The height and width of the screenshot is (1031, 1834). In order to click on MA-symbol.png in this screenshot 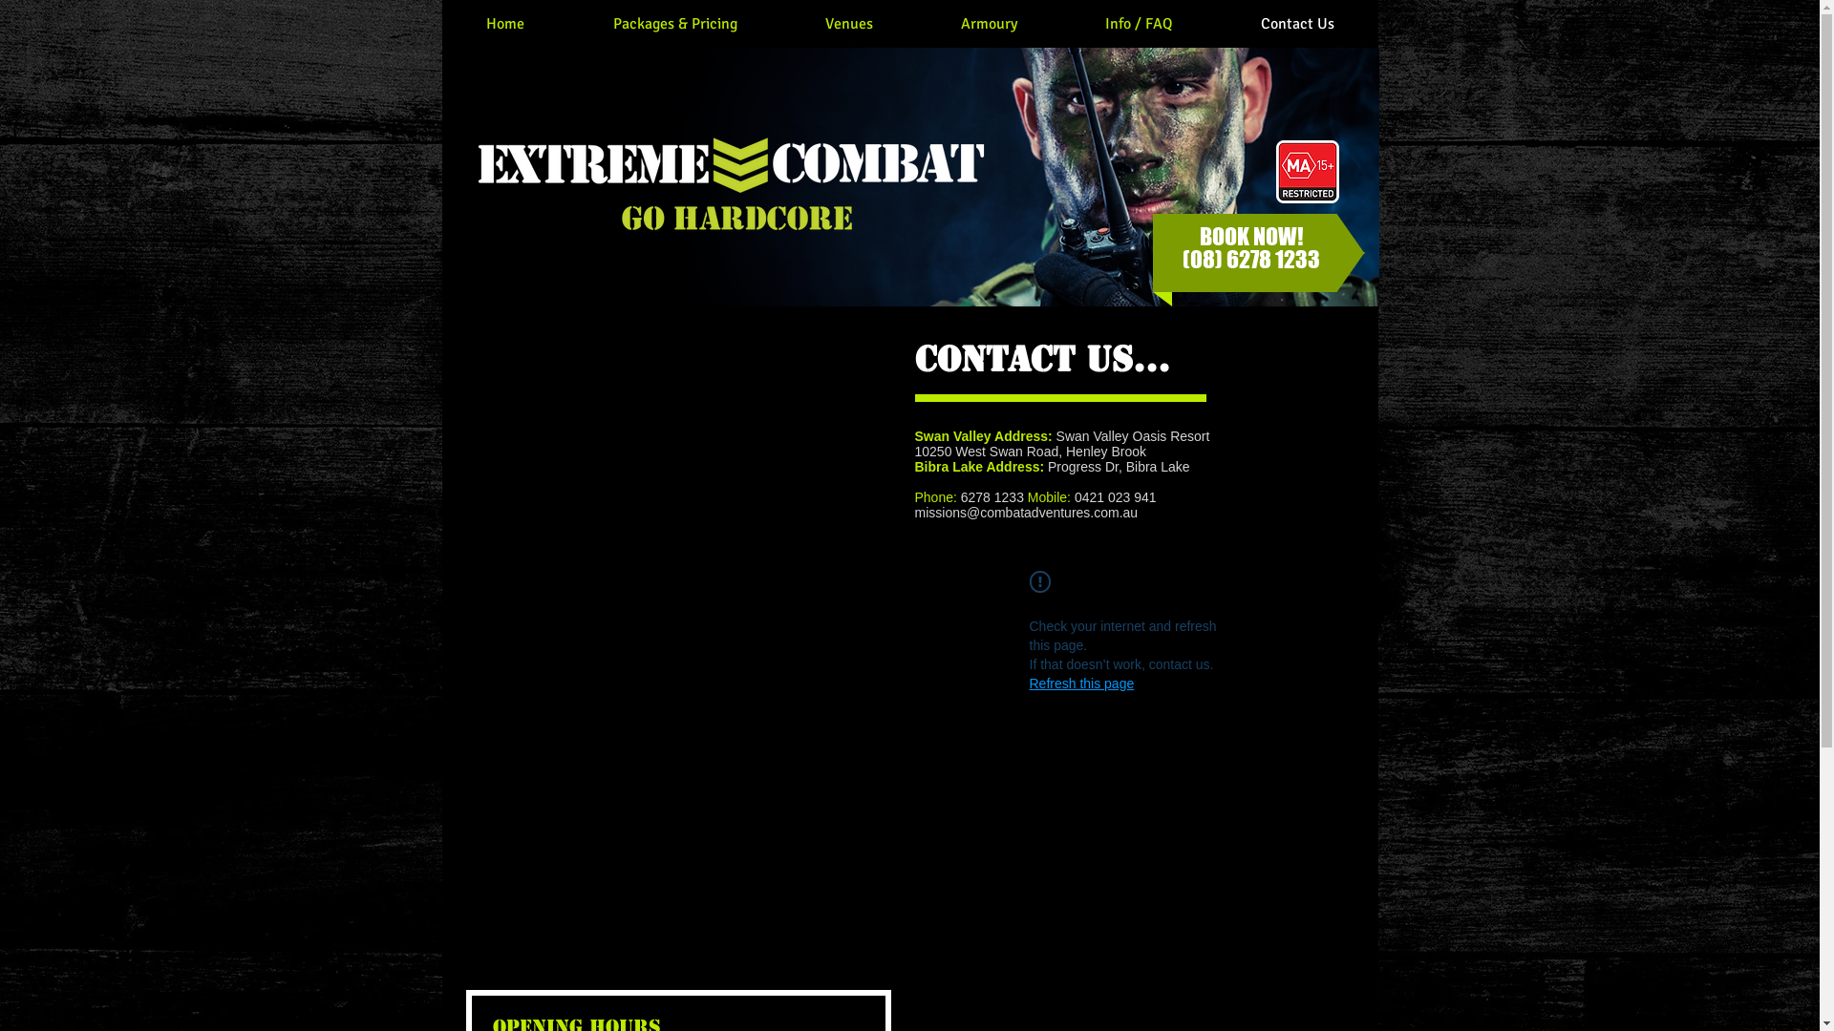, I will do `click(1308, 172)`.